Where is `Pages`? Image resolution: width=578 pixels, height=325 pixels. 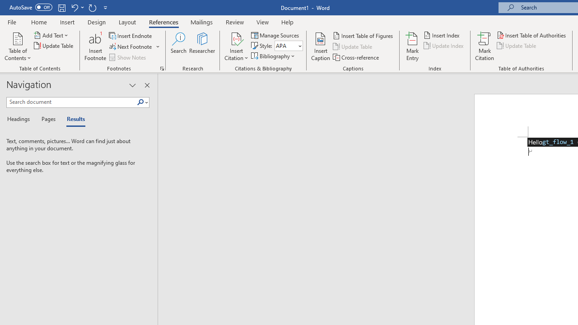 Pages is located at coordinates (47, 119).